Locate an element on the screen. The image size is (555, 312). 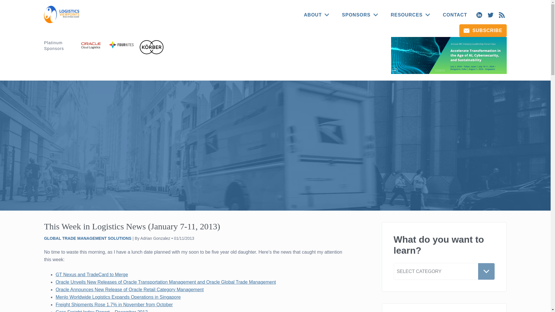
CONTACT is located at coordinates (455, 15).